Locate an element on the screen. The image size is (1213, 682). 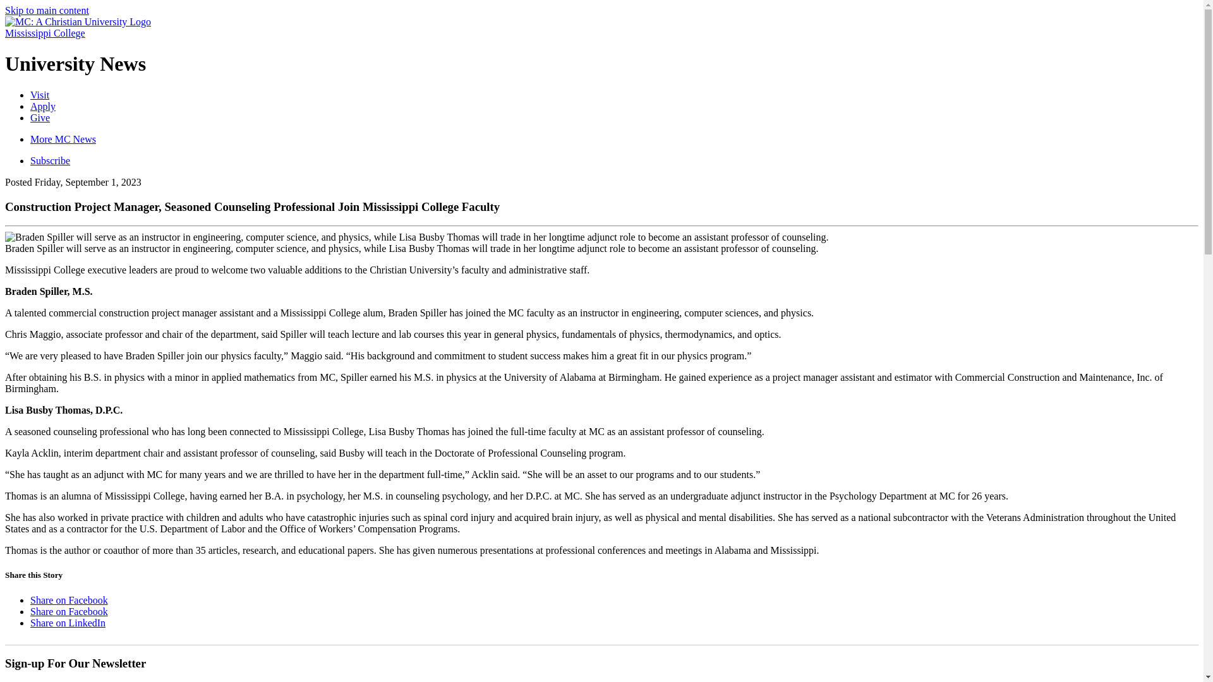
Share on Facebook is located at coordinates (69, 611).